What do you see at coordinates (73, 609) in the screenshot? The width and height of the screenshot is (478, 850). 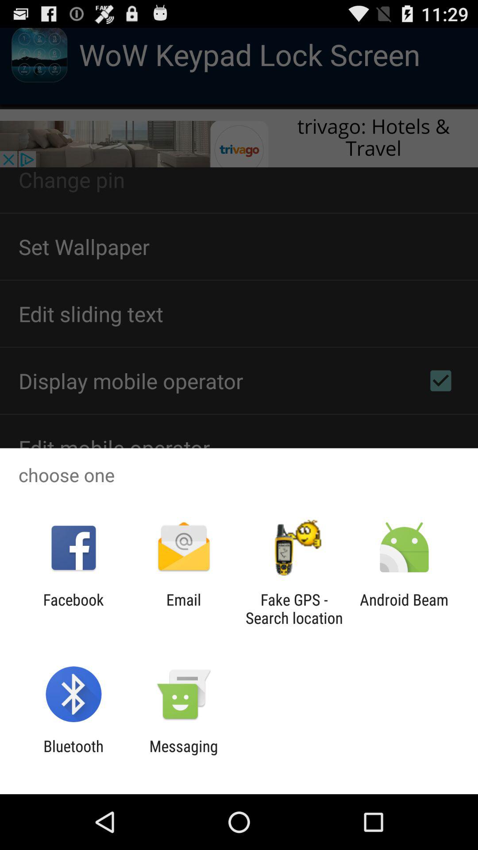 I see `scroll until the facebook` at bounding box center [73, 609].